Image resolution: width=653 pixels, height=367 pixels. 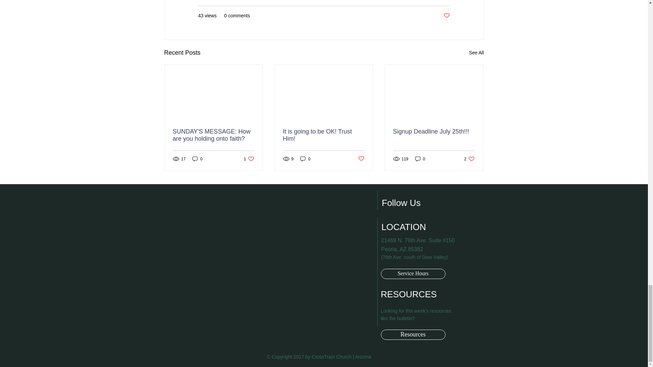 What do you see at coordinates (434, 132) in the screenshot?
I see `0` at bounding box center [434, 132].